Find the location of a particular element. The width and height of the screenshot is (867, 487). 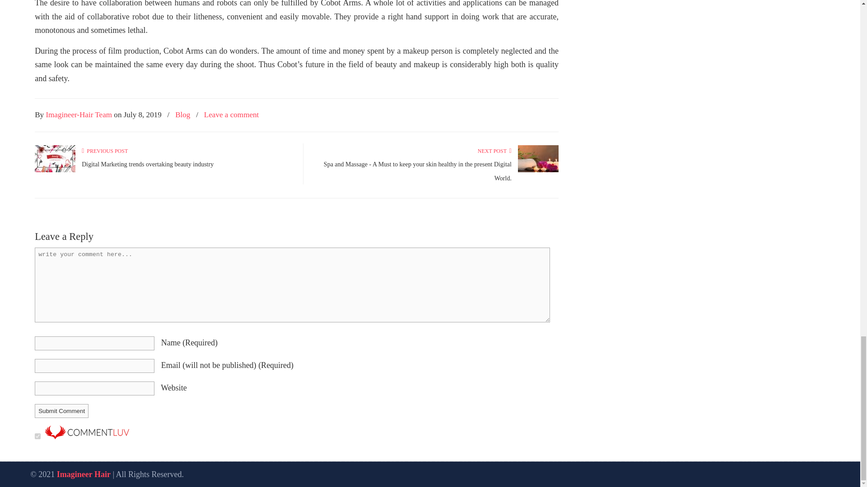

Digital Marketing trends overtaking beauty industry is located at coordinates (147, 164).